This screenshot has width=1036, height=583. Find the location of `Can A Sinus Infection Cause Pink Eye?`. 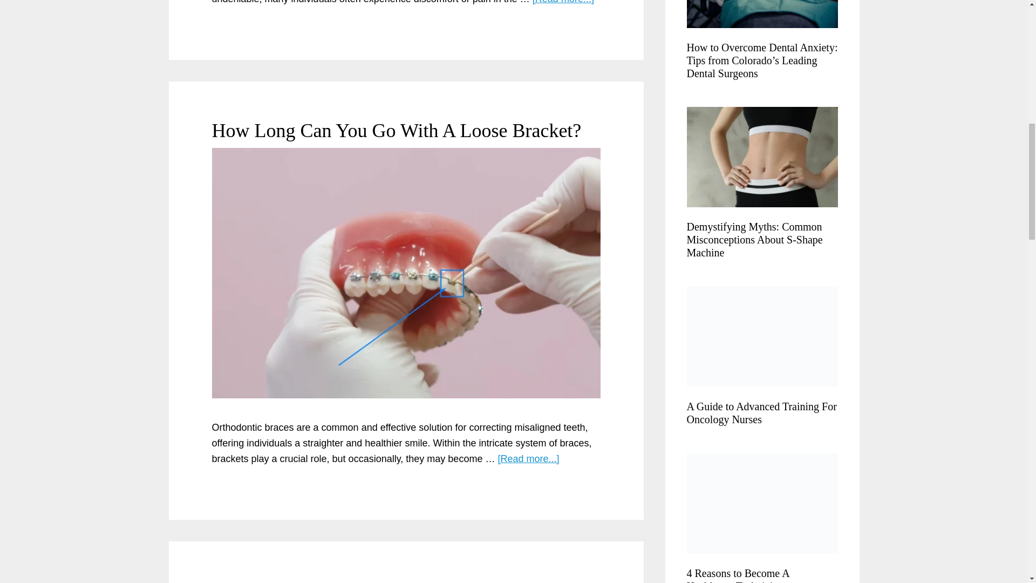

Can A Sinus Infection Cause Pink Eye? is located at coordinates (365, 581).